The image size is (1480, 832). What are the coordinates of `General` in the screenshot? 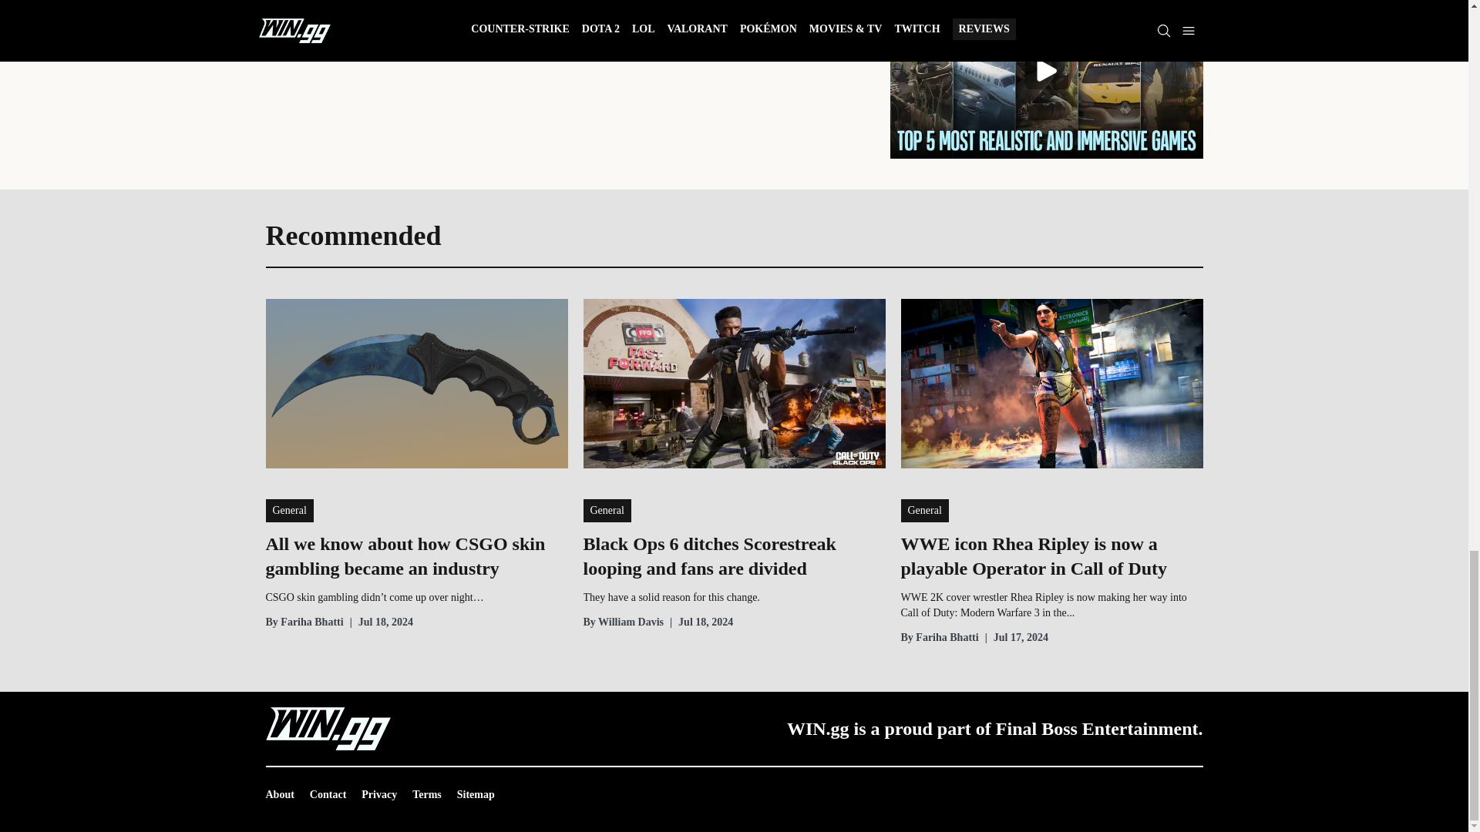 It's located at (288, 511).